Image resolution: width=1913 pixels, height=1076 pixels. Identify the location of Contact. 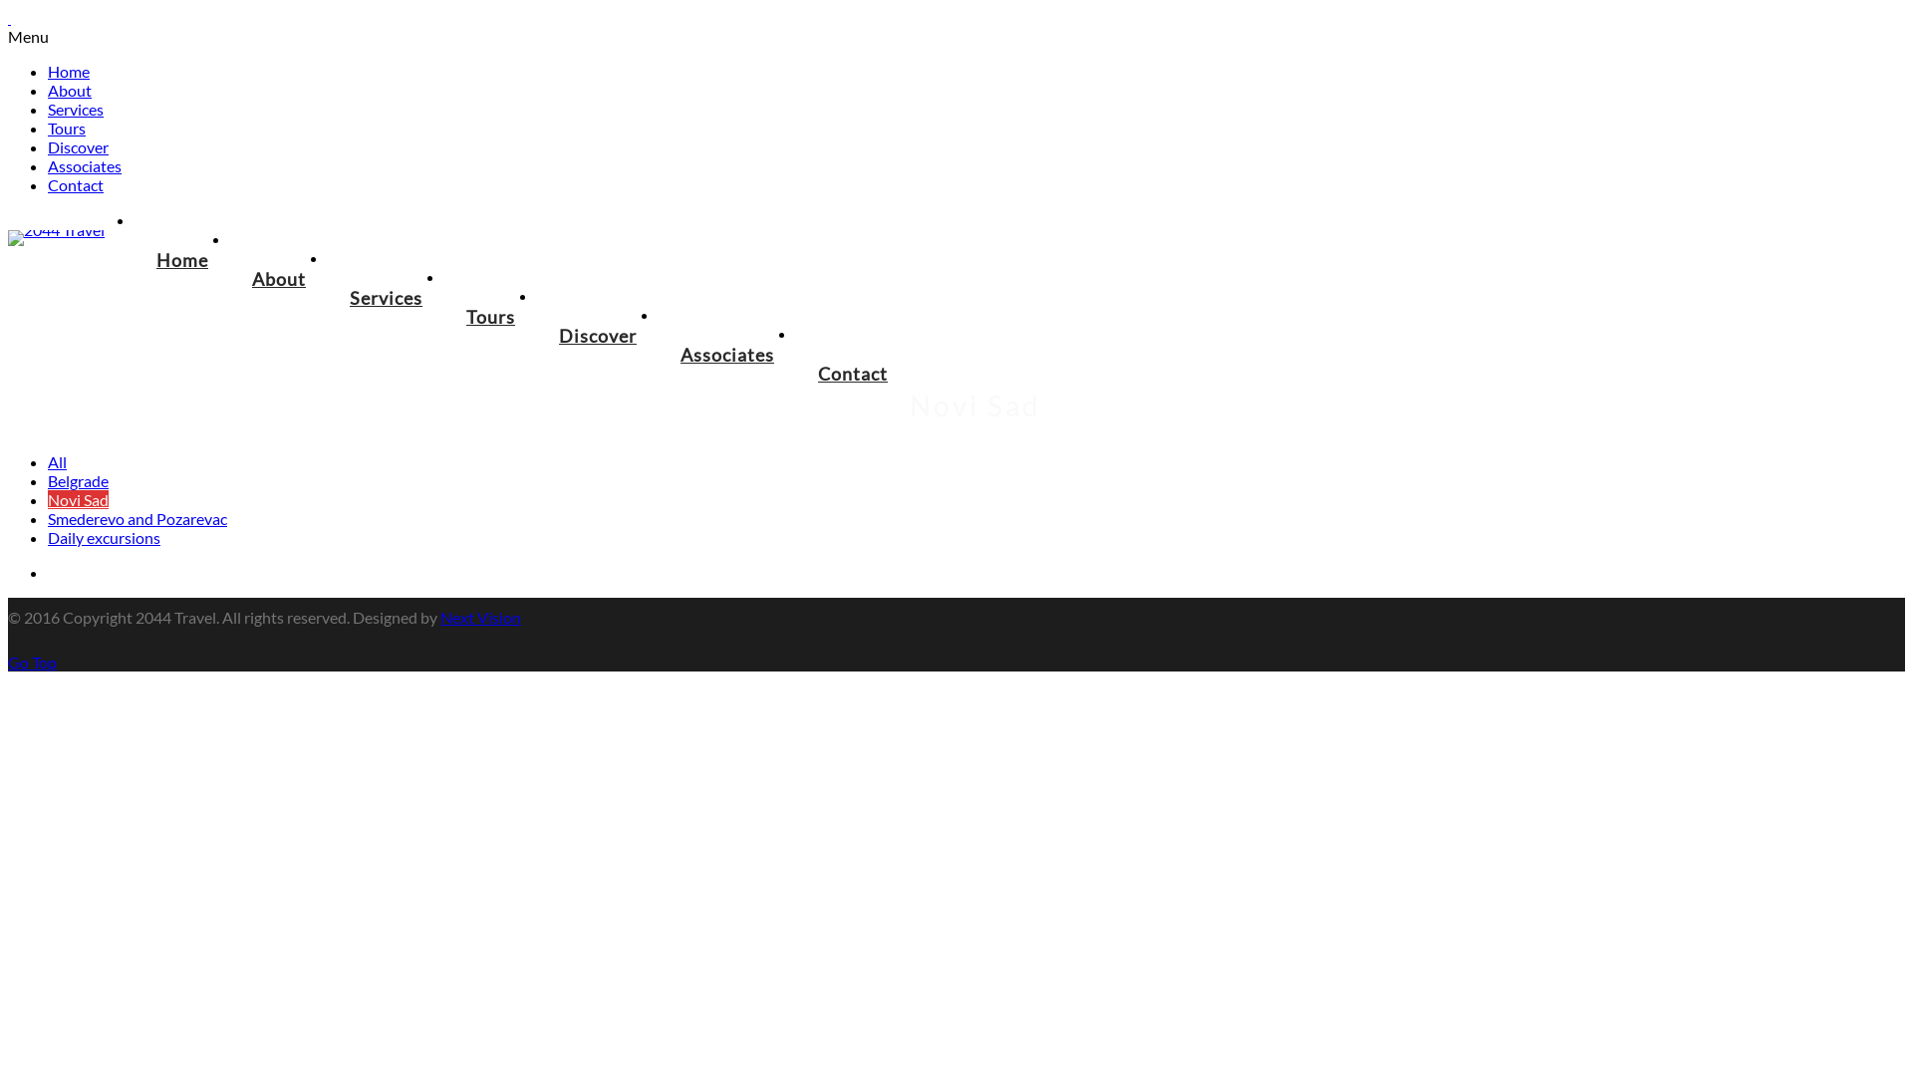
(853, 374).